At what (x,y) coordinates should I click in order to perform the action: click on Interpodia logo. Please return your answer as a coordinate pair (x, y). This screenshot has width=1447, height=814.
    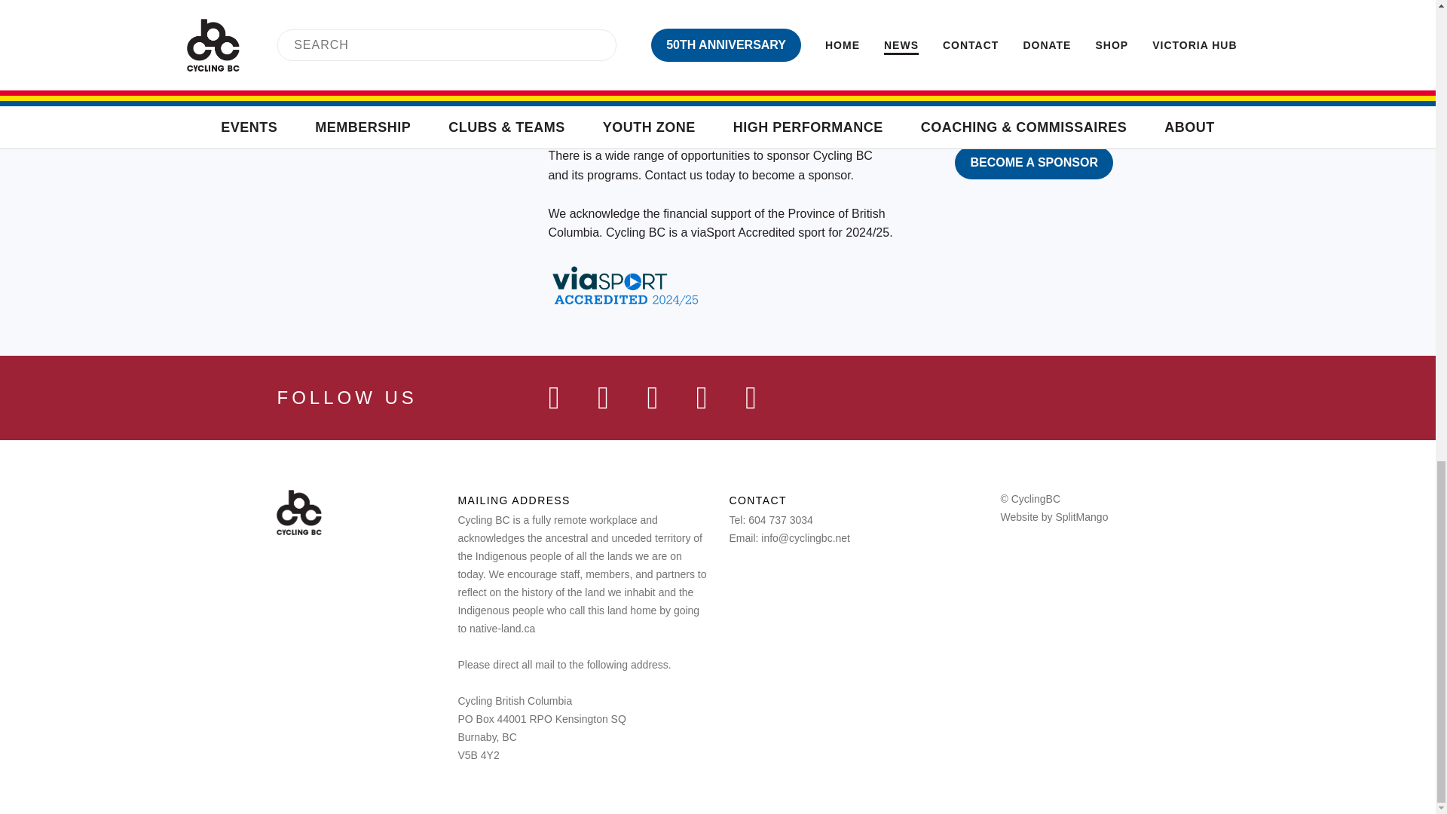
    Looking at the image, I should click on (1031, 8).